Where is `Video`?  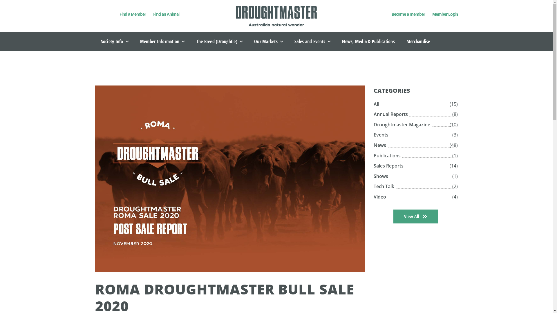 Video is located at coordinates (381, 197).